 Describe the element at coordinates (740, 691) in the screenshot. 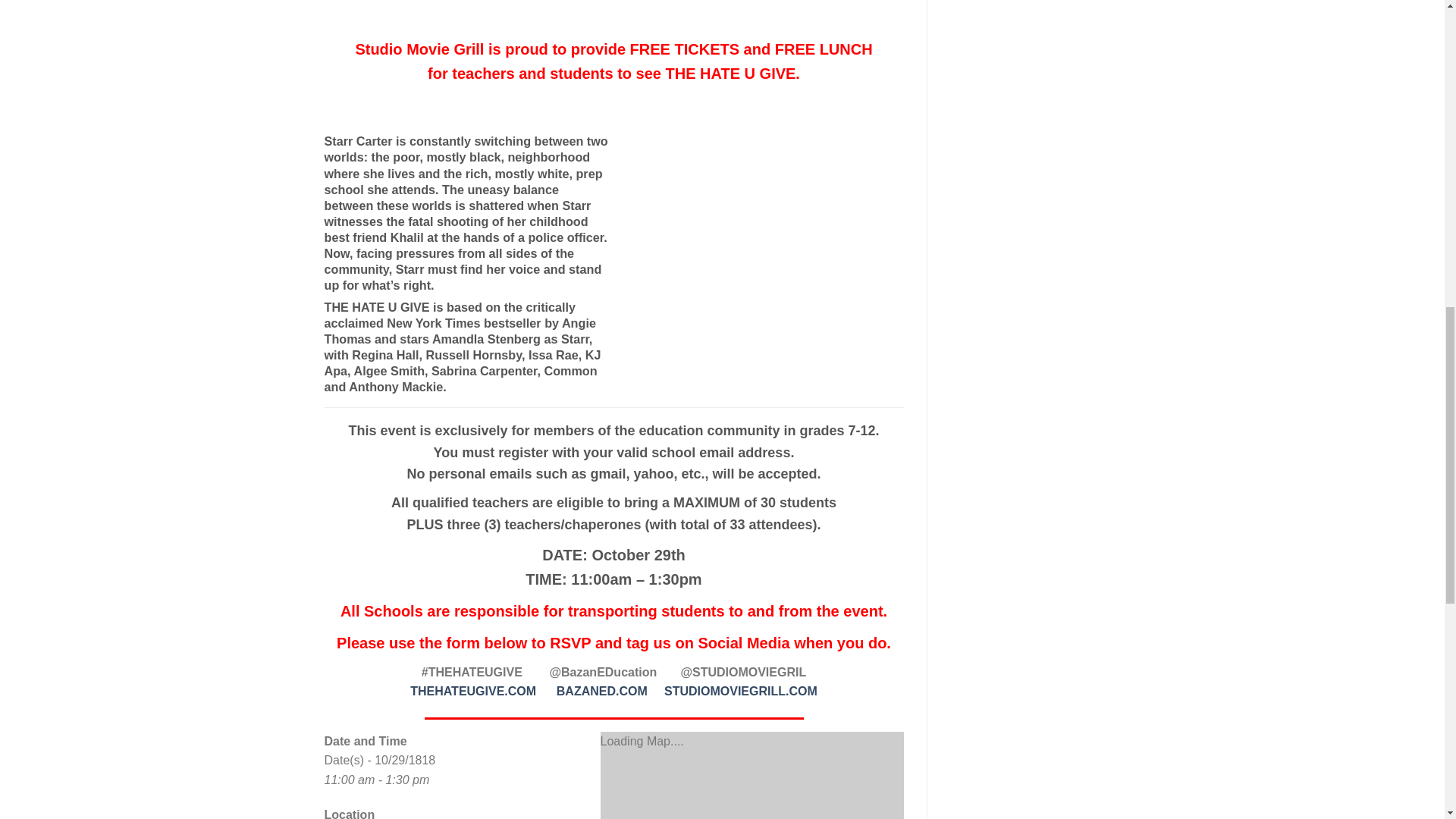

I see `STUDIOMOVIEGRILL.COM` at that location.